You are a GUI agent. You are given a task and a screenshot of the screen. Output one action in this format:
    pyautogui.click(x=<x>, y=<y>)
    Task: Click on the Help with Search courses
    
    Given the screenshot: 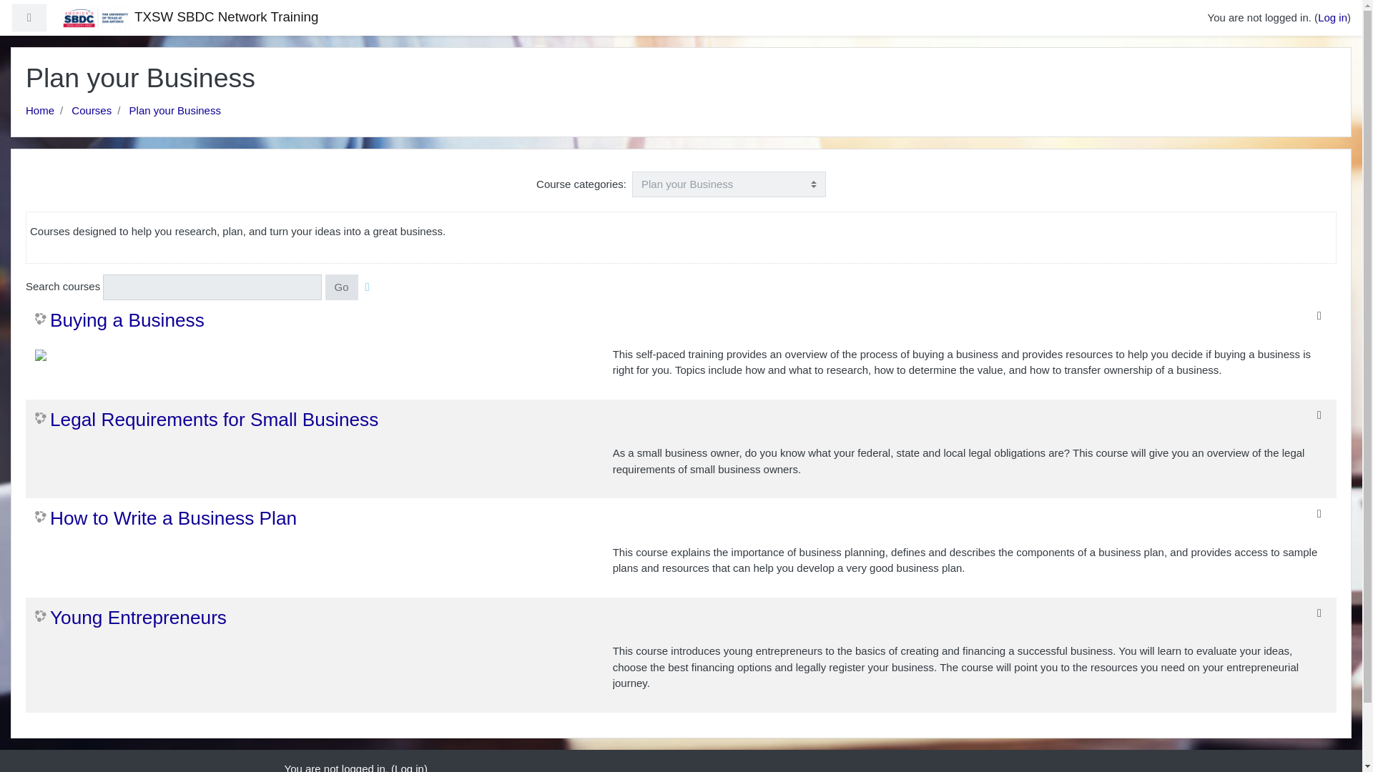 What is the action you would take?
    pyautogui.click(x=368, y=287)
    